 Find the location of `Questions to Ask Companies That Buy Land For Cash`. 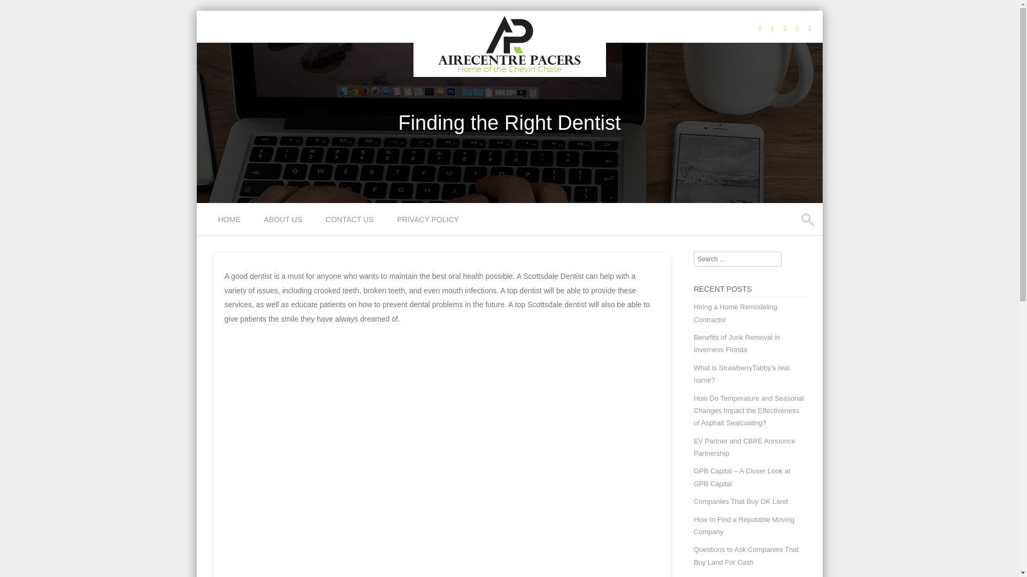

Questions to Ask Companies That Buy Land For Cash is located at coordinates (746, 556).